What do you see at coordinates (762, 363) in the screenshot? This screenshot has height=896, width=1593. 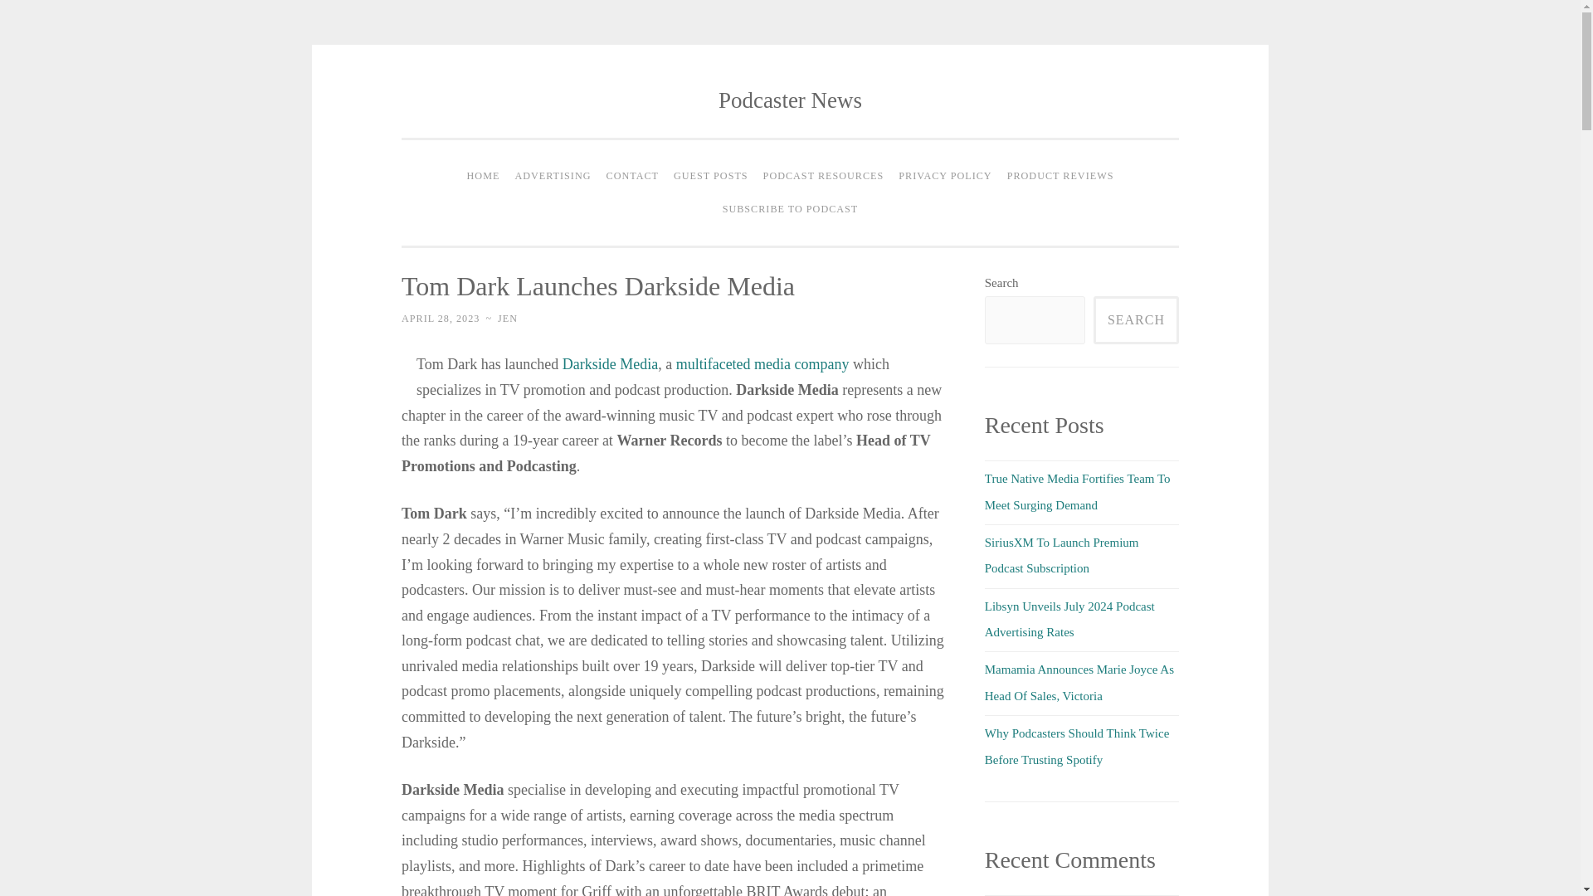 I see `multifaceted media company` at bounding box center [762, 363].